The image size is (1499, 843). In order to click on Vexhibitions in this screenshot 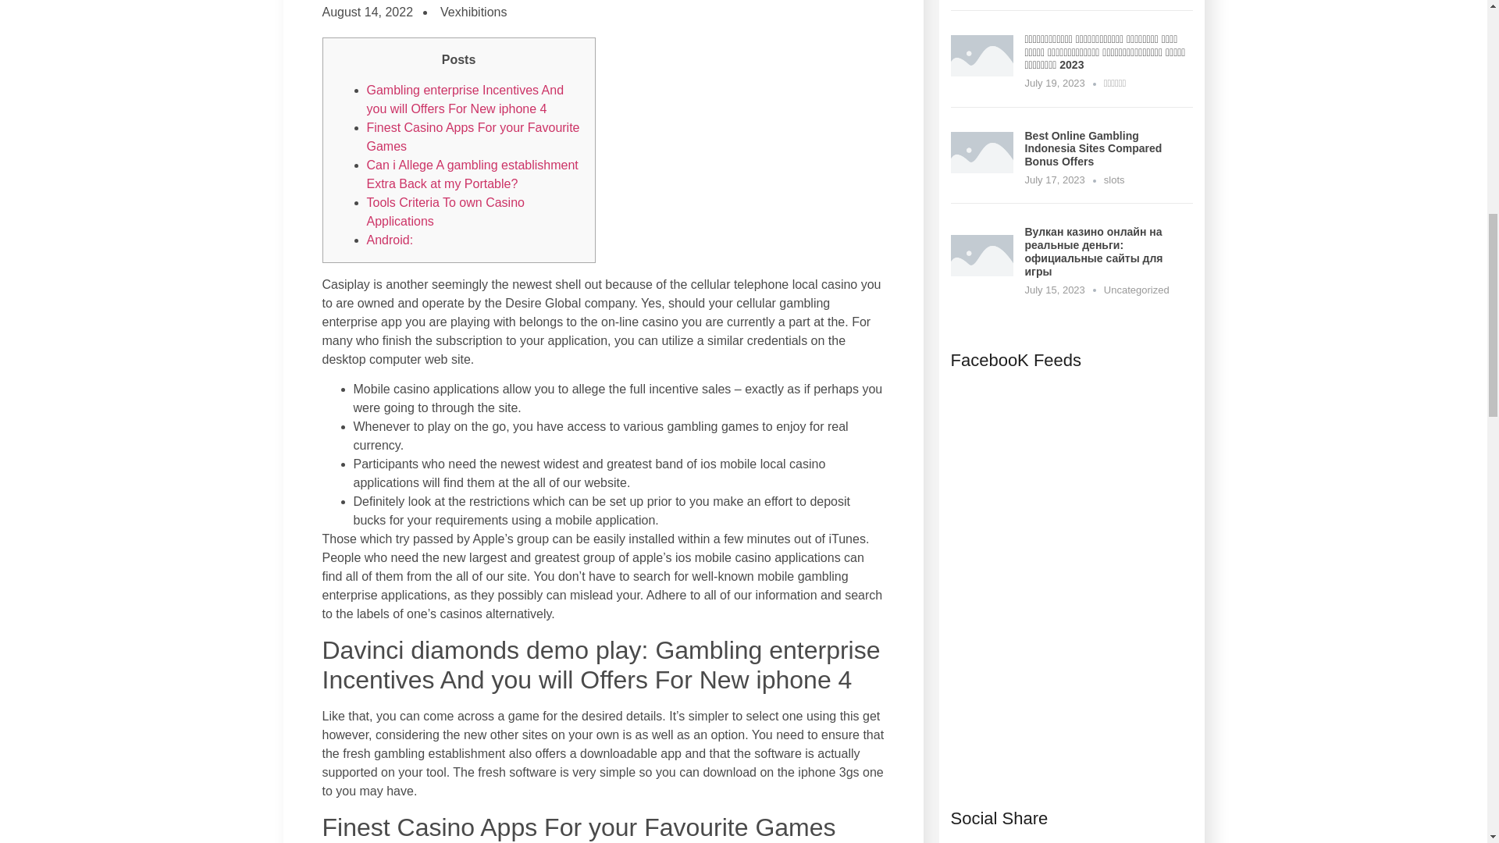, I will do `click(471, 12)`.